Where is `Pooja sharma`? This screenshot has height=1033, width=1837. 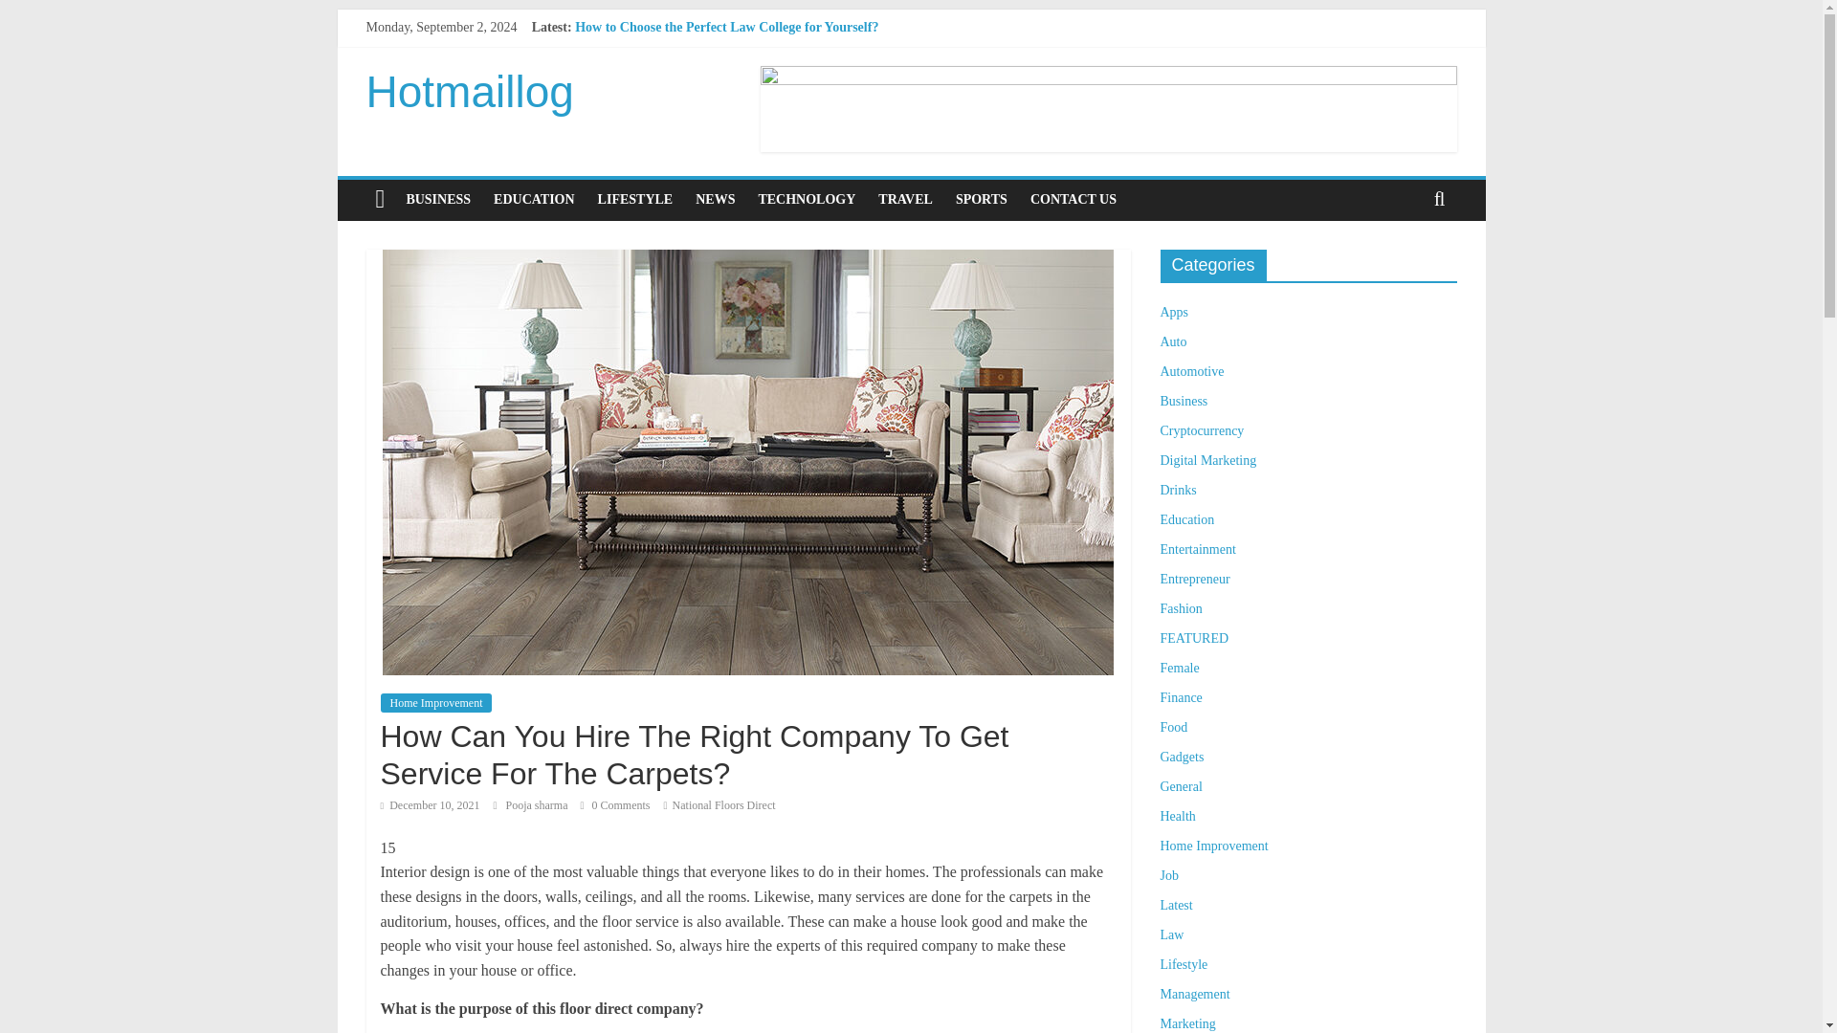 Pooja sharma is located at coordinates (538, 804).